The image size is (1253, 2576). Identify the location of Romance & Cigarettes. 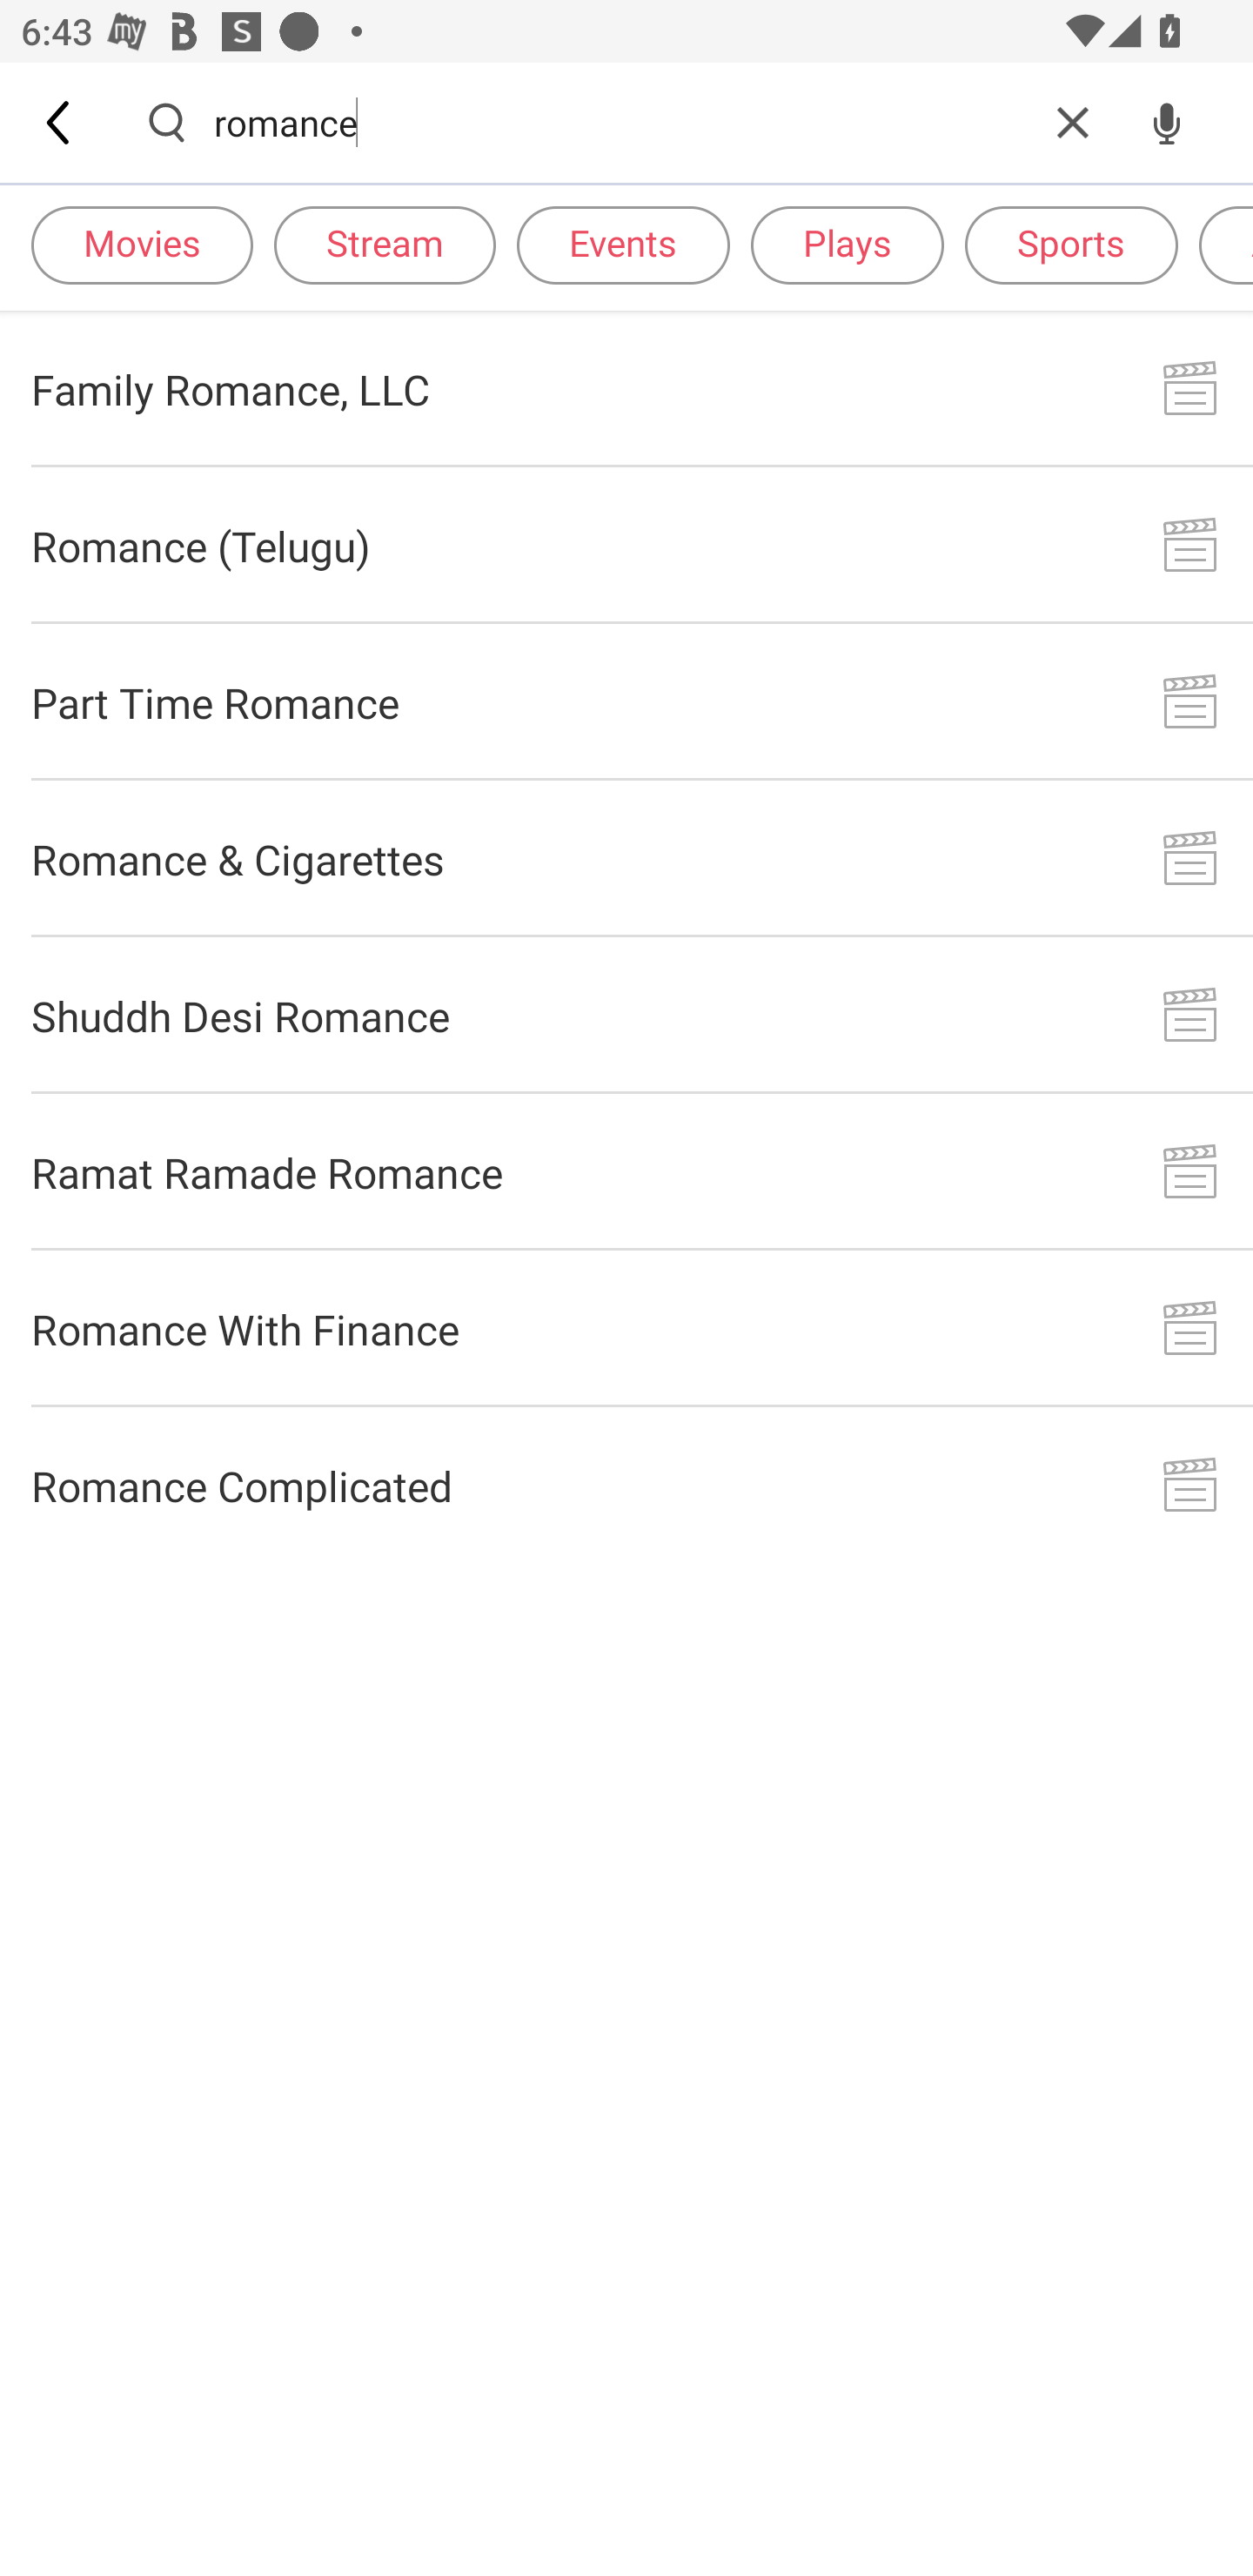
(626, 858).